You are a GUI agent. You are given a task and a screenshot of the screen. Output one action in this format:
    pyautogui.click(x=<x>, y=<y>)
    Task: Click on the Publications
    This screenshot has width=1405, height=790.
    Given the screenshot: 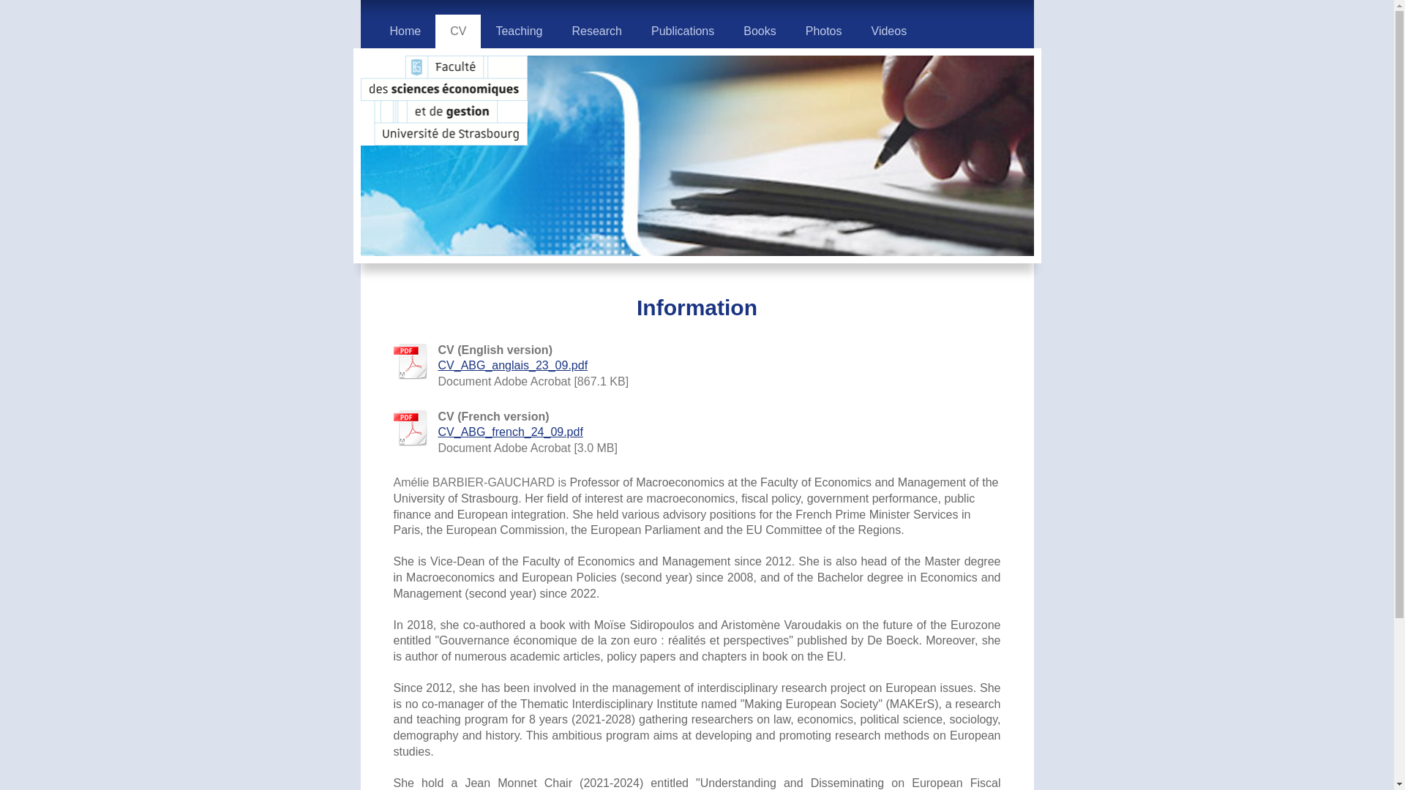 What is the action you would take?
    pyautogui.click(x=682, y=31)
    